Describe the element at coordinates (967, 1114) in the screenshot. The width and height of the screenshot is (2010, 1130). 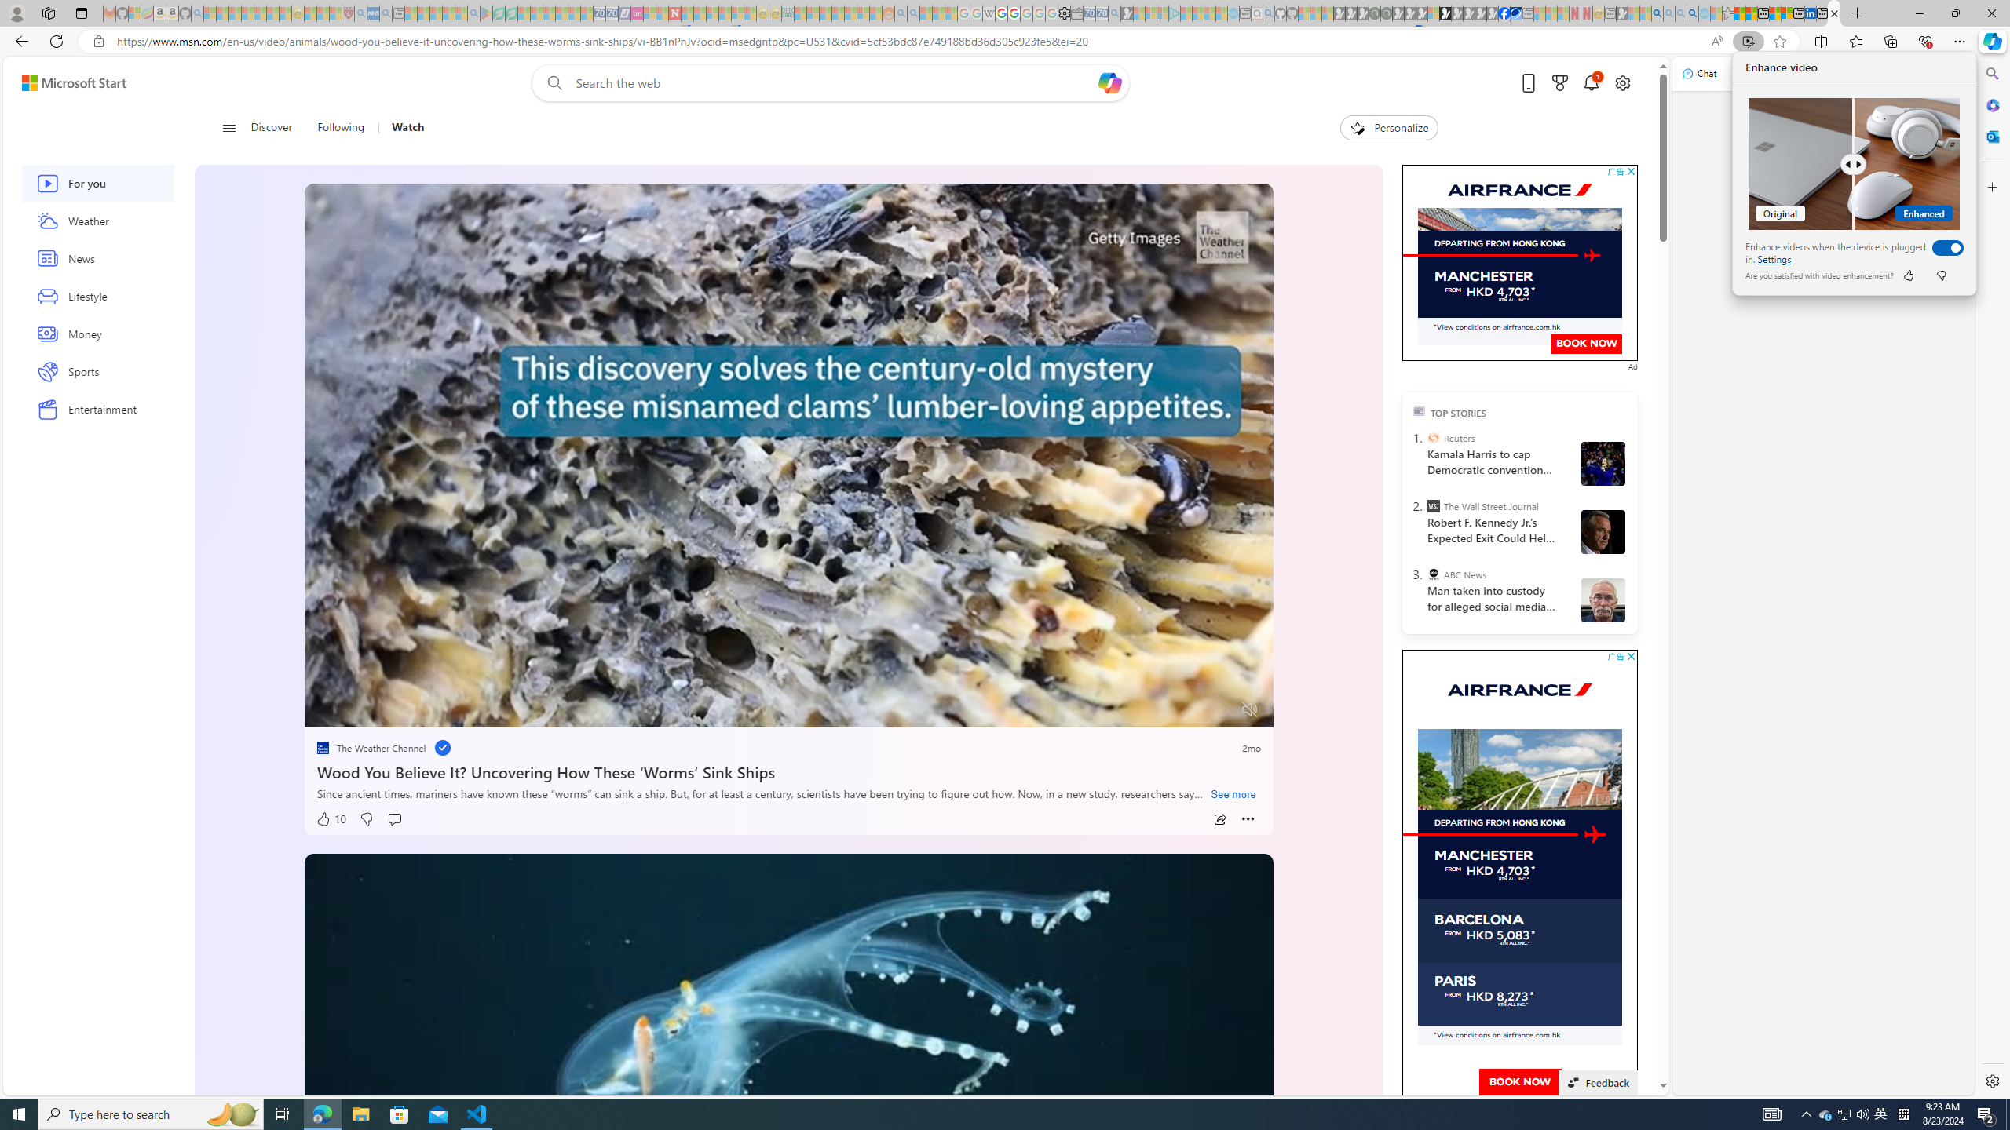
I see `Running applications` at that location.